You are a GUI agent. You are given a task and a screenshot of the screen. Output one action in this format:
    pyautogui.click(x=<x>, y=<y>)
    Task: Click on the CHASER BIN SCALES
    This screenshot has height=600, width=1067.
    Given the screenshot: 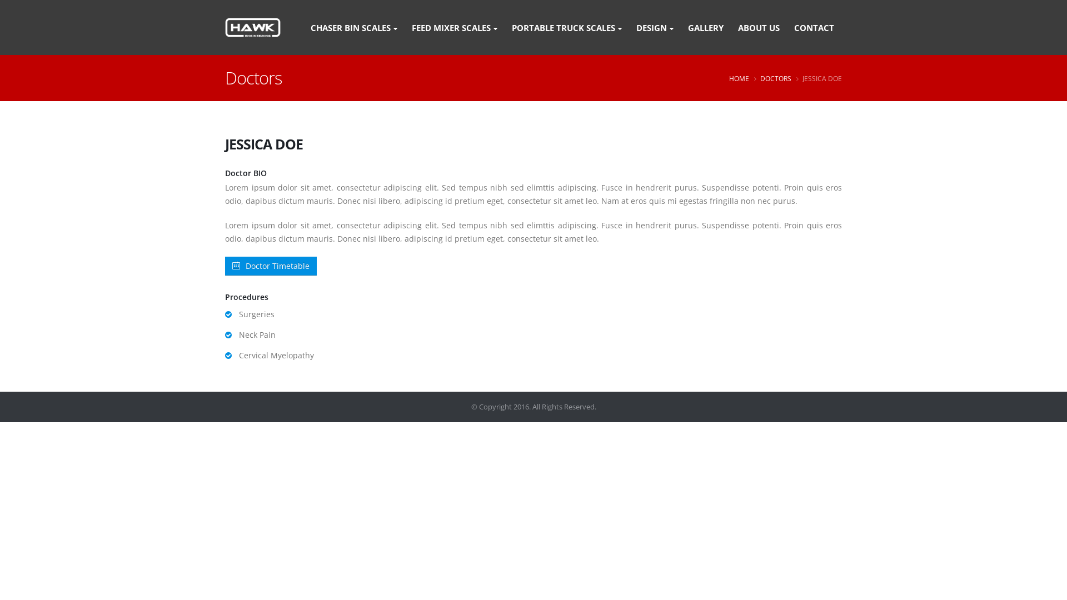 What is the action you would take?
    pyautogui.click(x=354, y=27)
    